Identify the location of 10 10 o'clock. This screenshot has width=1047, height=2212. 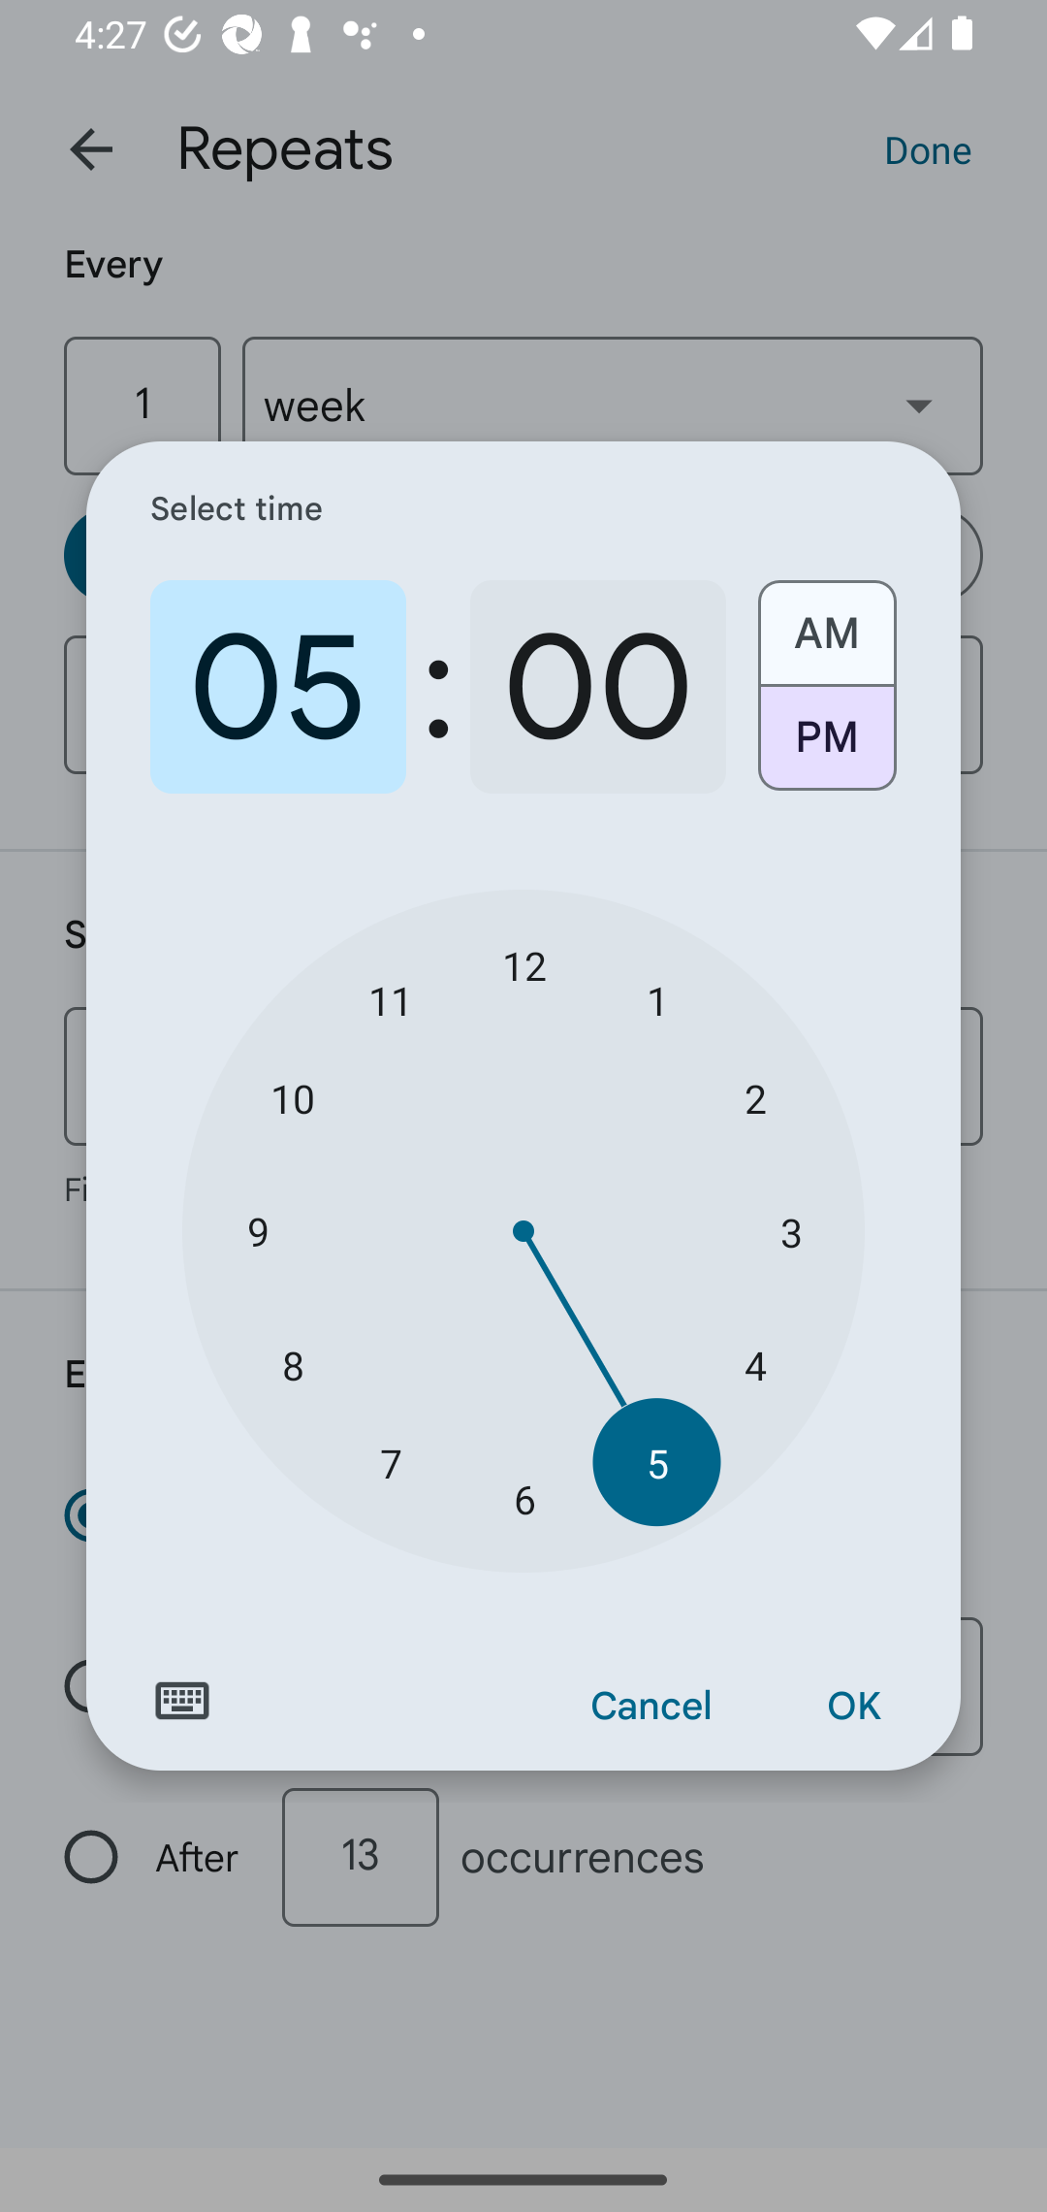
(293, 1098).